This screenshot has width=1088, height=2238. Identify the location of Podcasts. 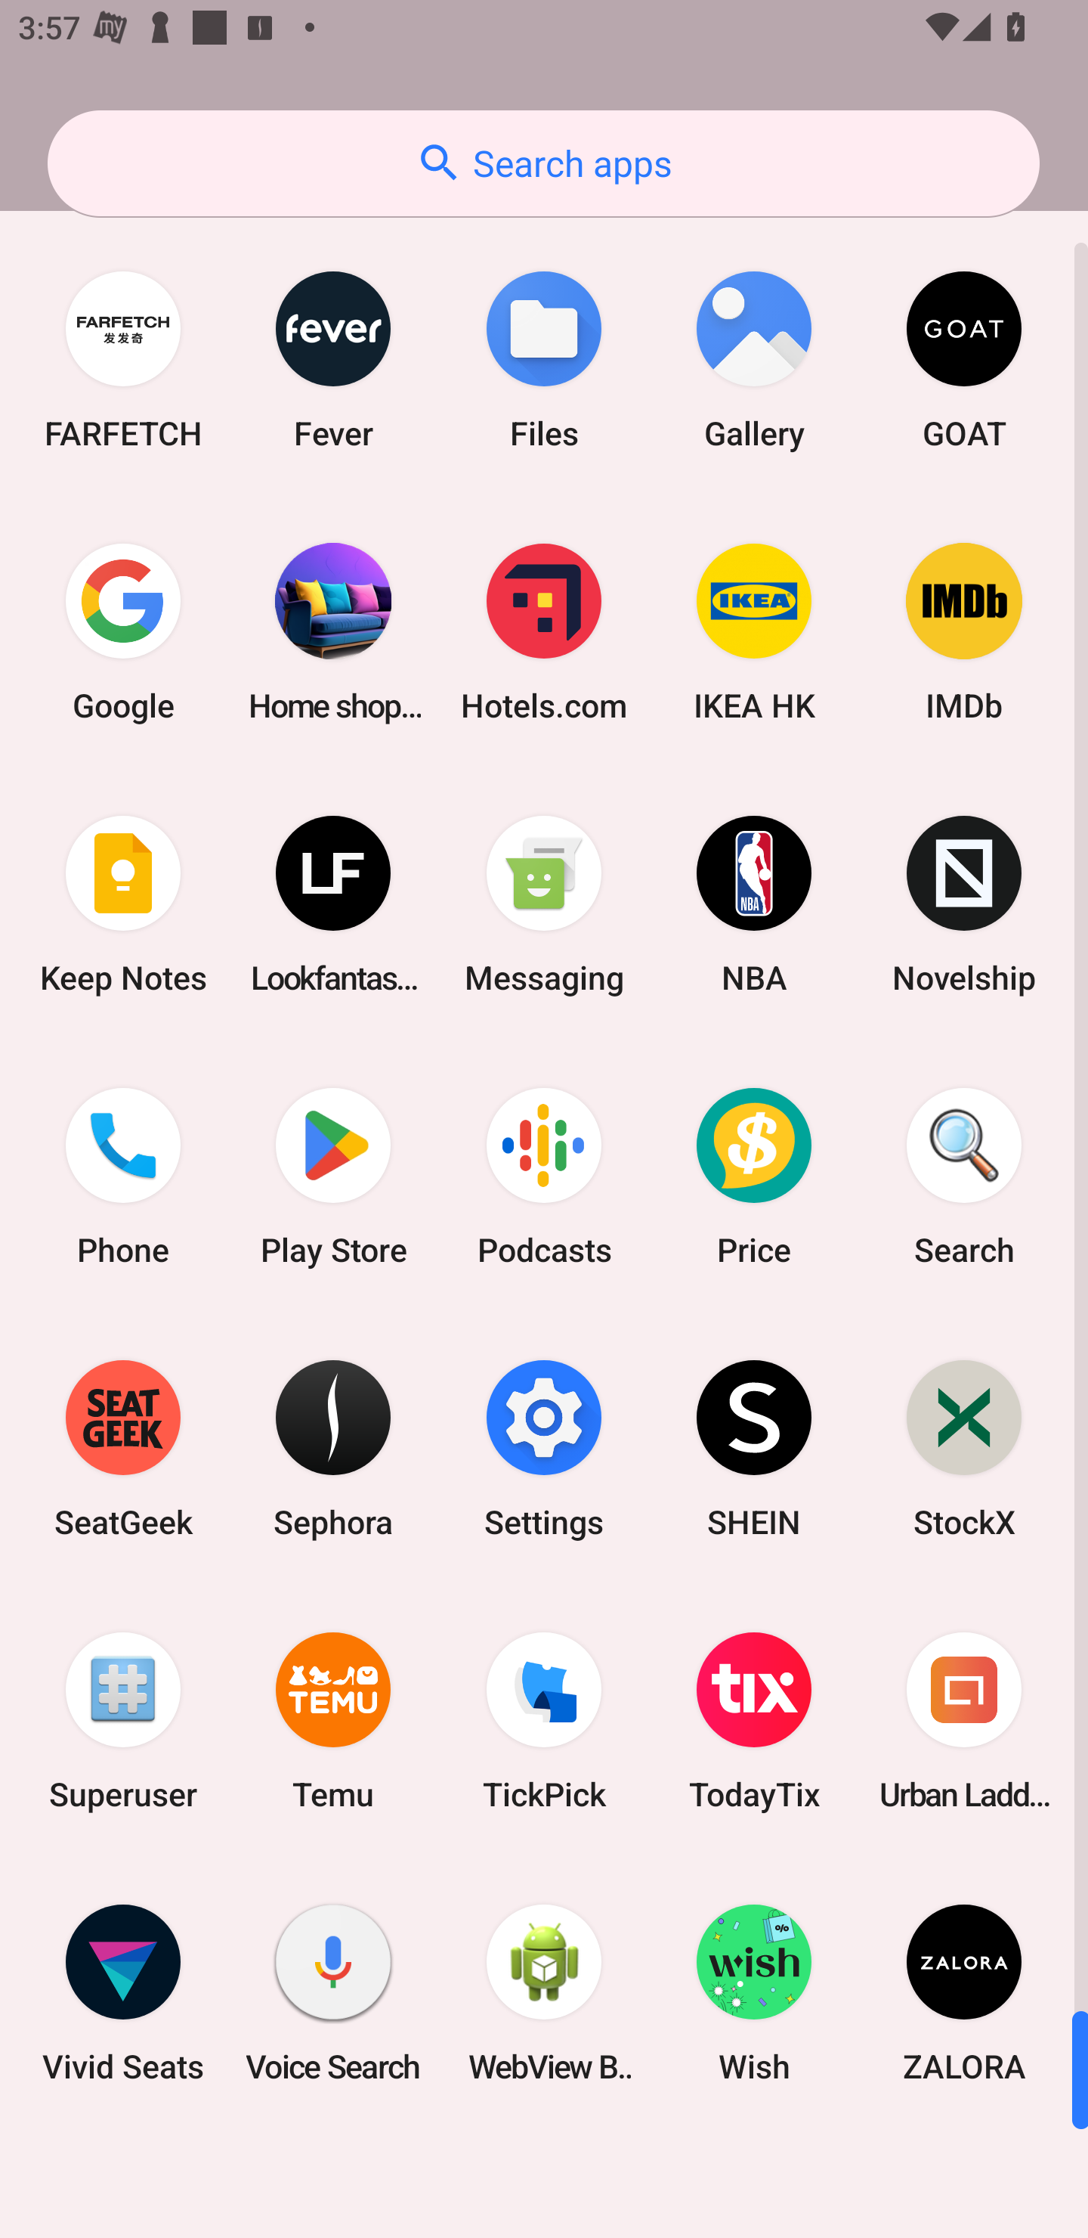
(544, 1176).